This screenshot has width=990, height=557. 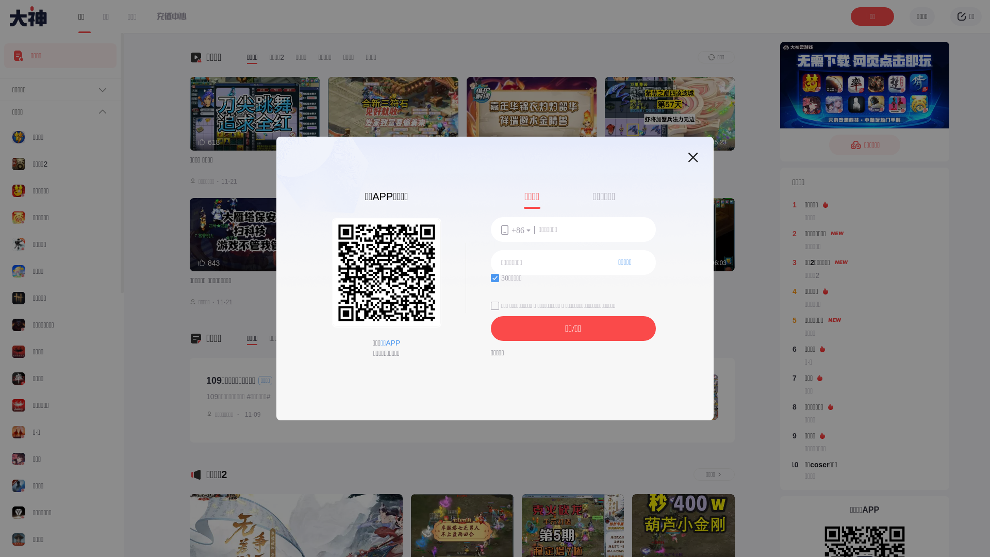 I want to click on 618, so click(x=209, y=142).